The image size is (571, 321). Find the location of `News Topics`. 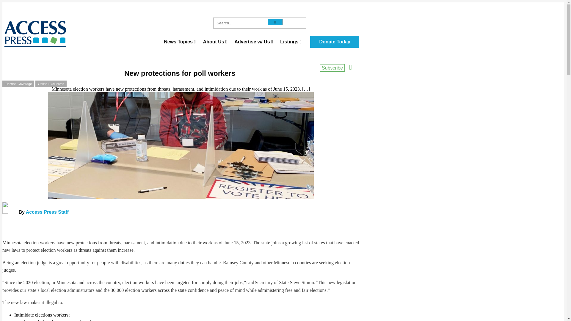

News Topics is located at coordinates (180, 42).